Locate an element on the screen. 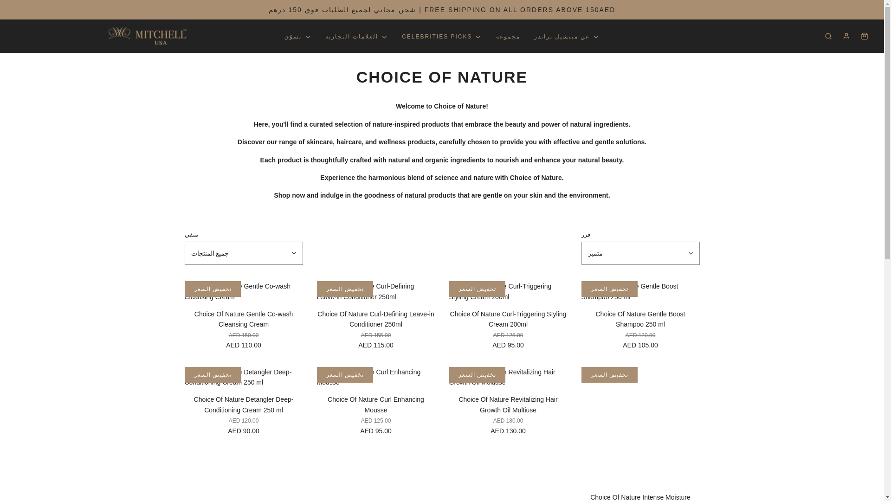 The image size is (891, 501). Search is located at coordinates (872, 4).